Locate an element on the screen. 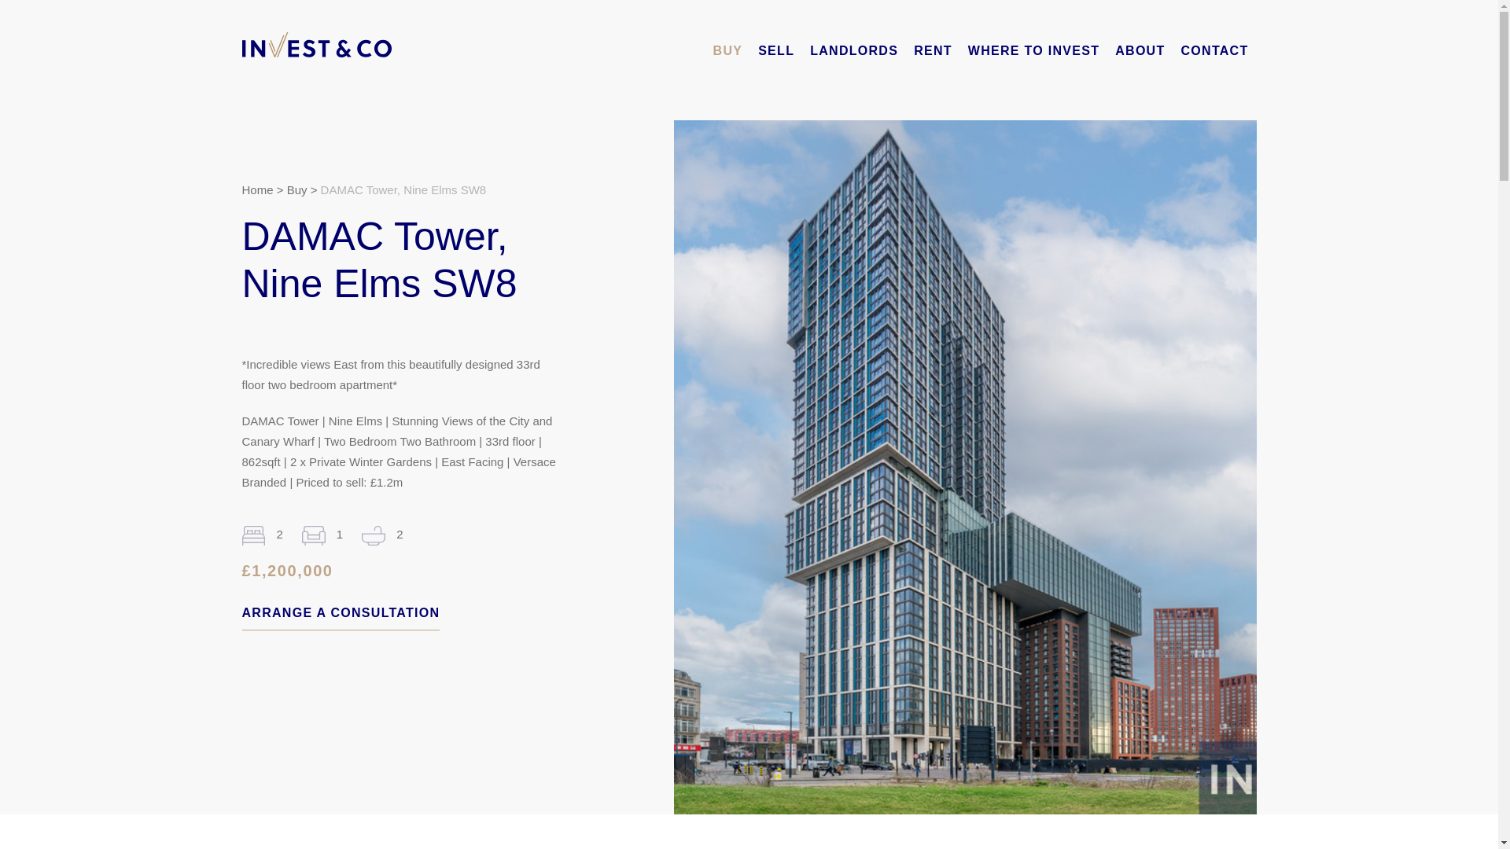 This screenshot has width=1510, height=849. CONTACT is located at coordinates (1214, 51).